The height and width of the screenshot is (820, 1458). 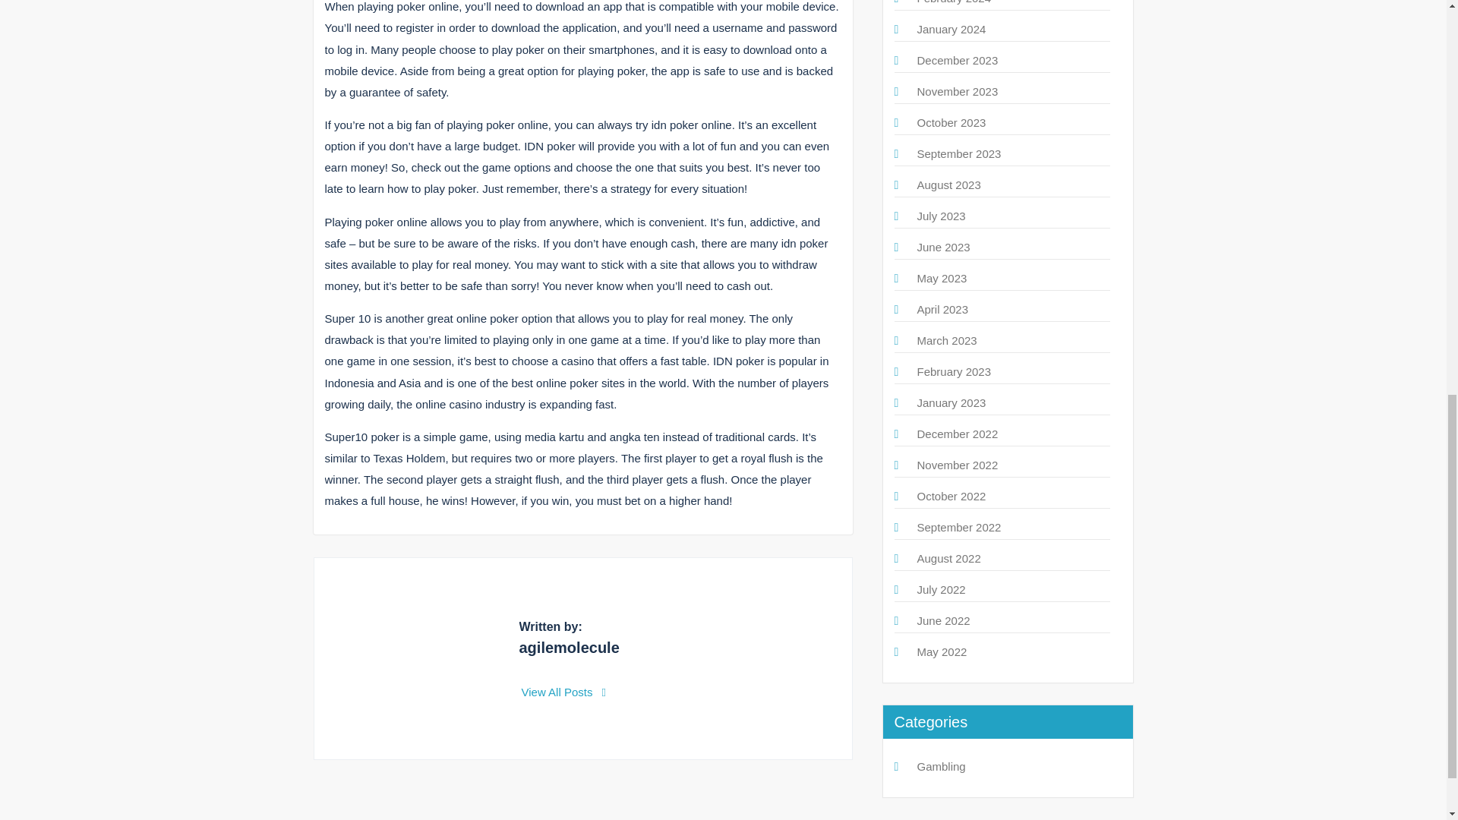 What do you see at coordinates (941, 589) in the screenshot?
I see `July 2022` at bounding box center [941, 589].